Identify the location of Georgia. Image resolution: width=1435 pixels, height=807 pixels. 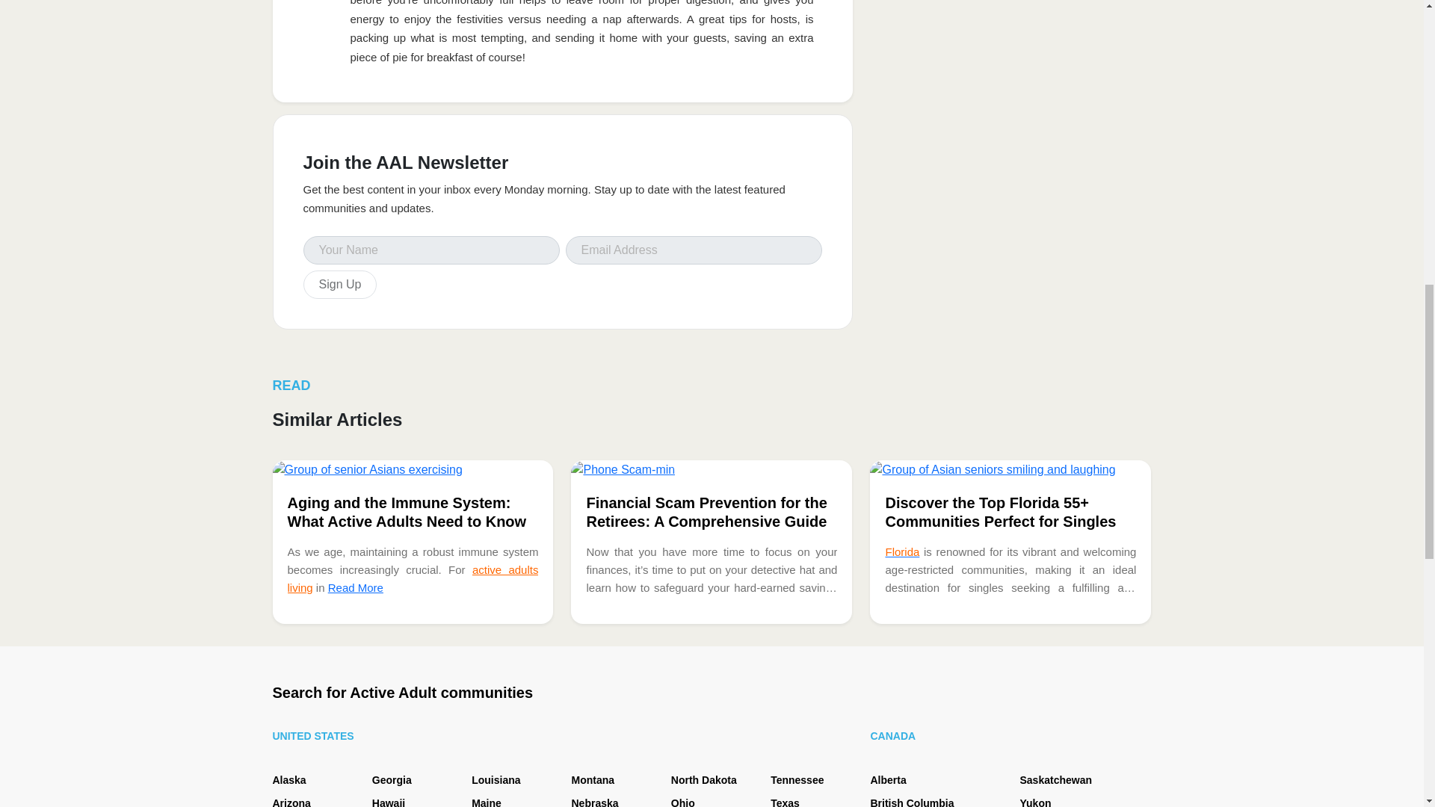
(392, 779).